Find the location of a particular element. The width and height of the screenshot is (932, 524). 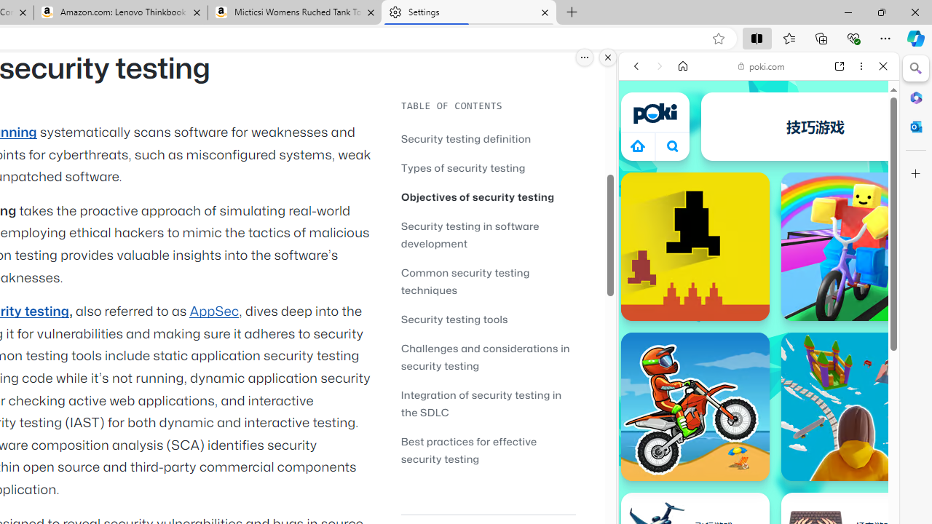

Stickman Hook is located at coordinates (735, 127).